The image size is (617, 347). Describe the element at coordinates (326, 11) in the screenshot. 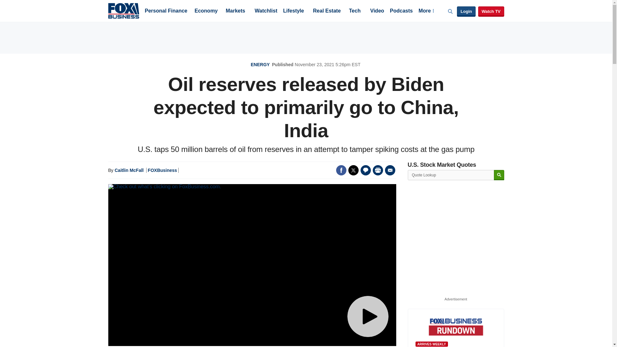

I see `Real Estate` at that location.